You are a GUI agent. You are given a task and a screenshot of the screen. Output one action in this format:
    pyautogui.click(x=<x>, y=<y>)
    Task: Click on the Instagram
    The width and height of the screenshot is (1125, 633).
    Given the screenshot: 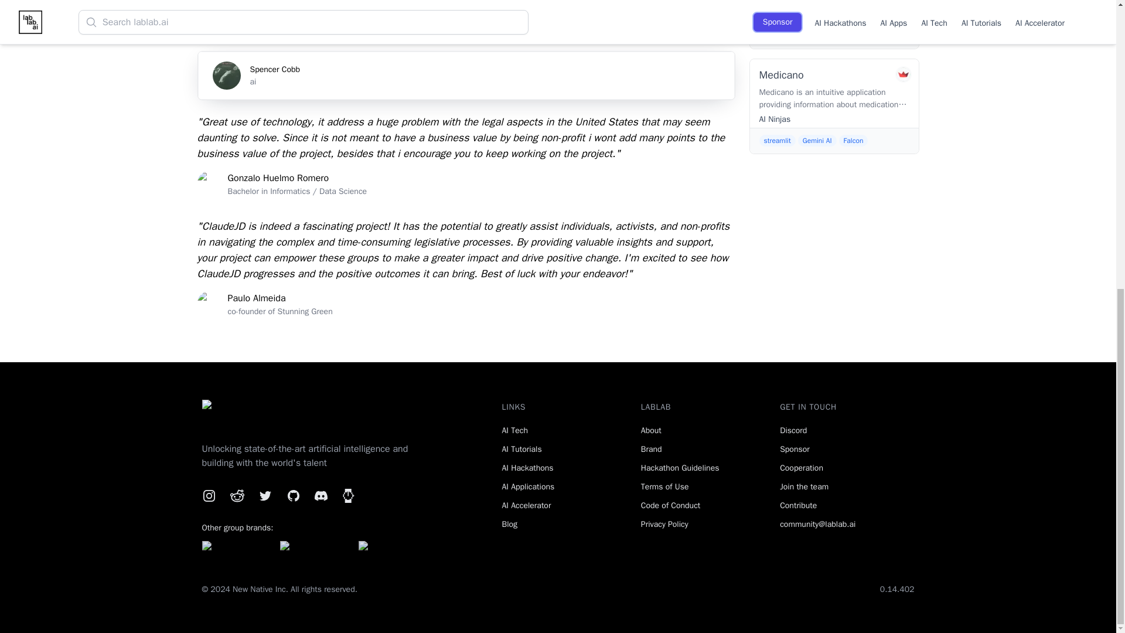 What is the action you would take?
    pyautogui.click(x=402, y=27)
    